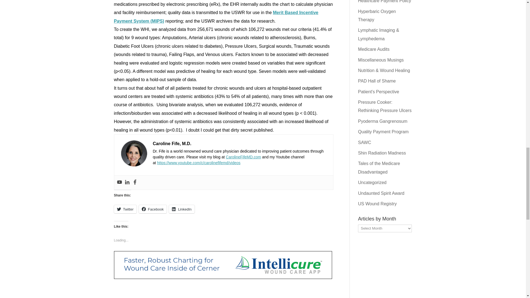  What do you see at coordinates (125, 209) in the screenshot?
I see `Click to share on Twitter` at bounding box center [125, 209].